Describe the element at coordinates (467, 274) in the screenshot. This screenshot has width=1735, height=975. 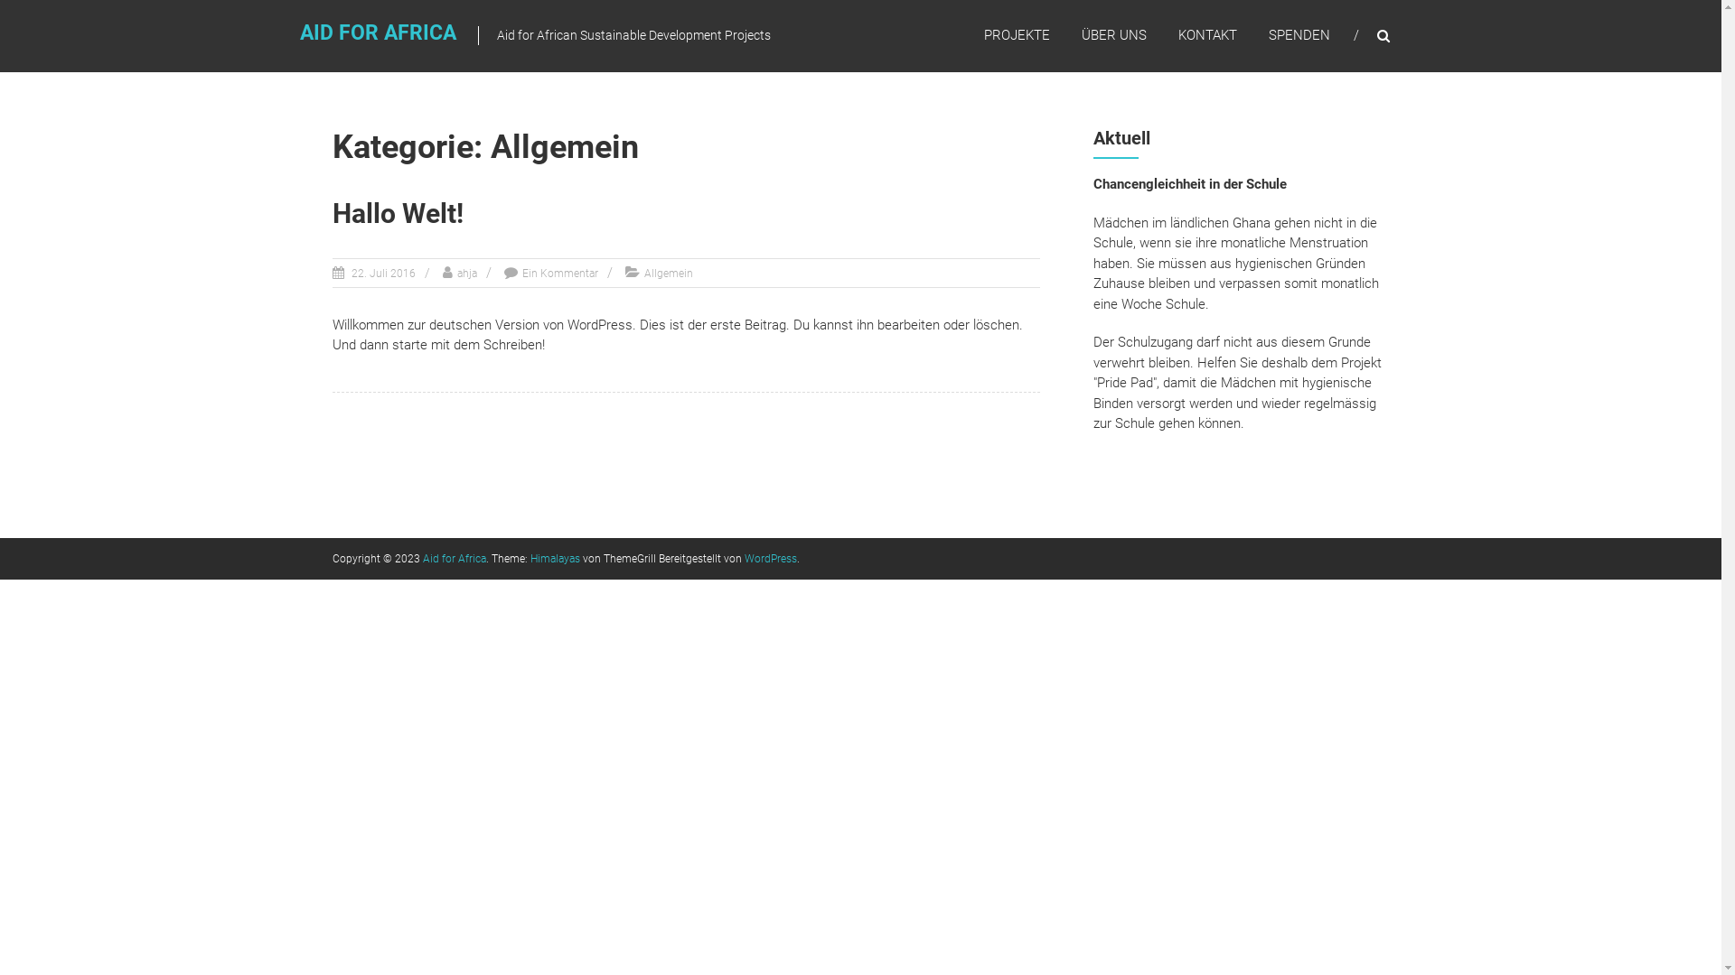
I see `ahja` at that location.